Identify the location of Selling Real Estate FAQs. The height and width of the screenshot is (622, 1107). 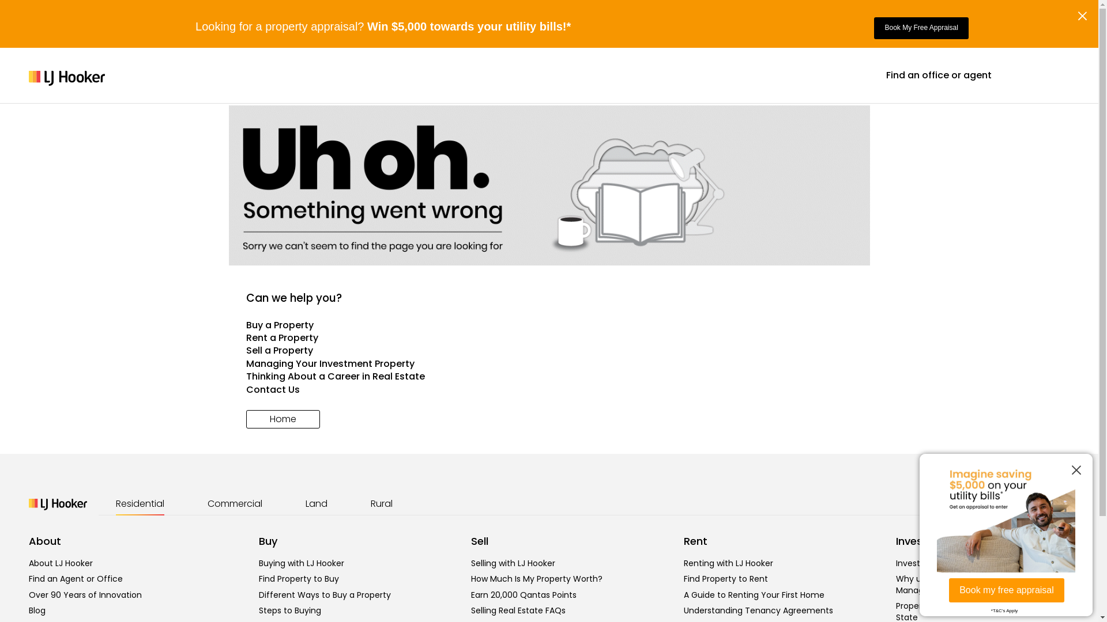
(518, 610).